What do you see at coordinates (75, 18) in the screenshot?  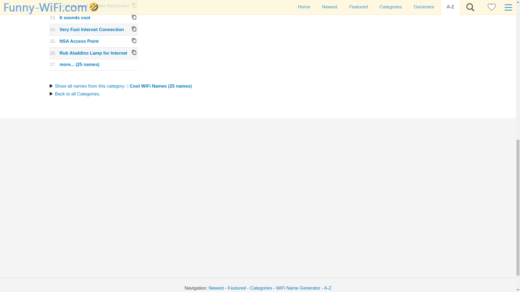 I see `It sounds cool` at bounding box center [75, 18].